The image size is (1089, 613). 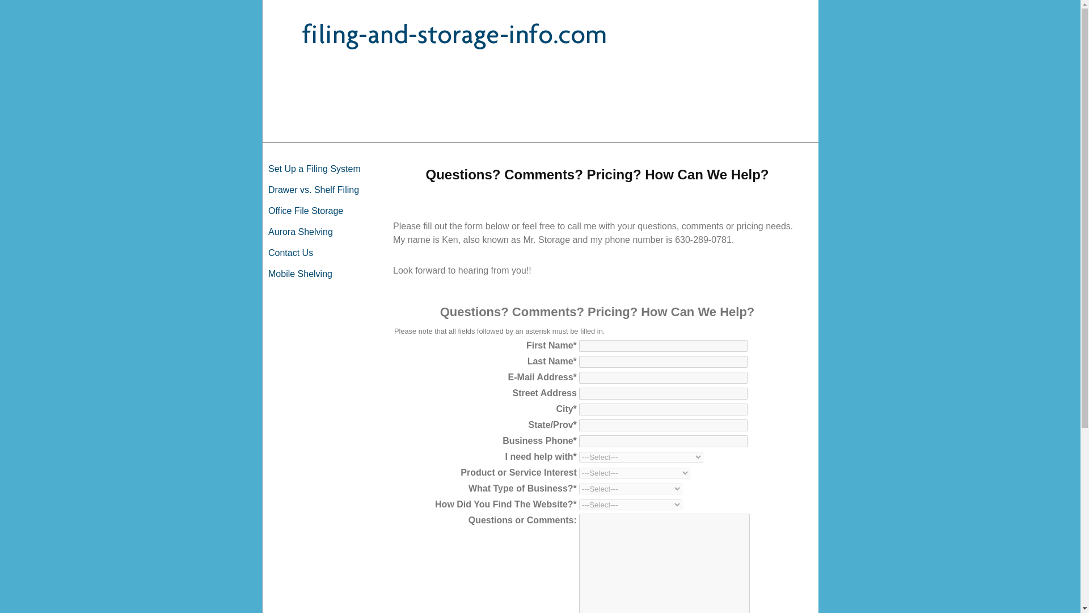 I want to click on Set Up a Filing System, so click(x=319, y=169).